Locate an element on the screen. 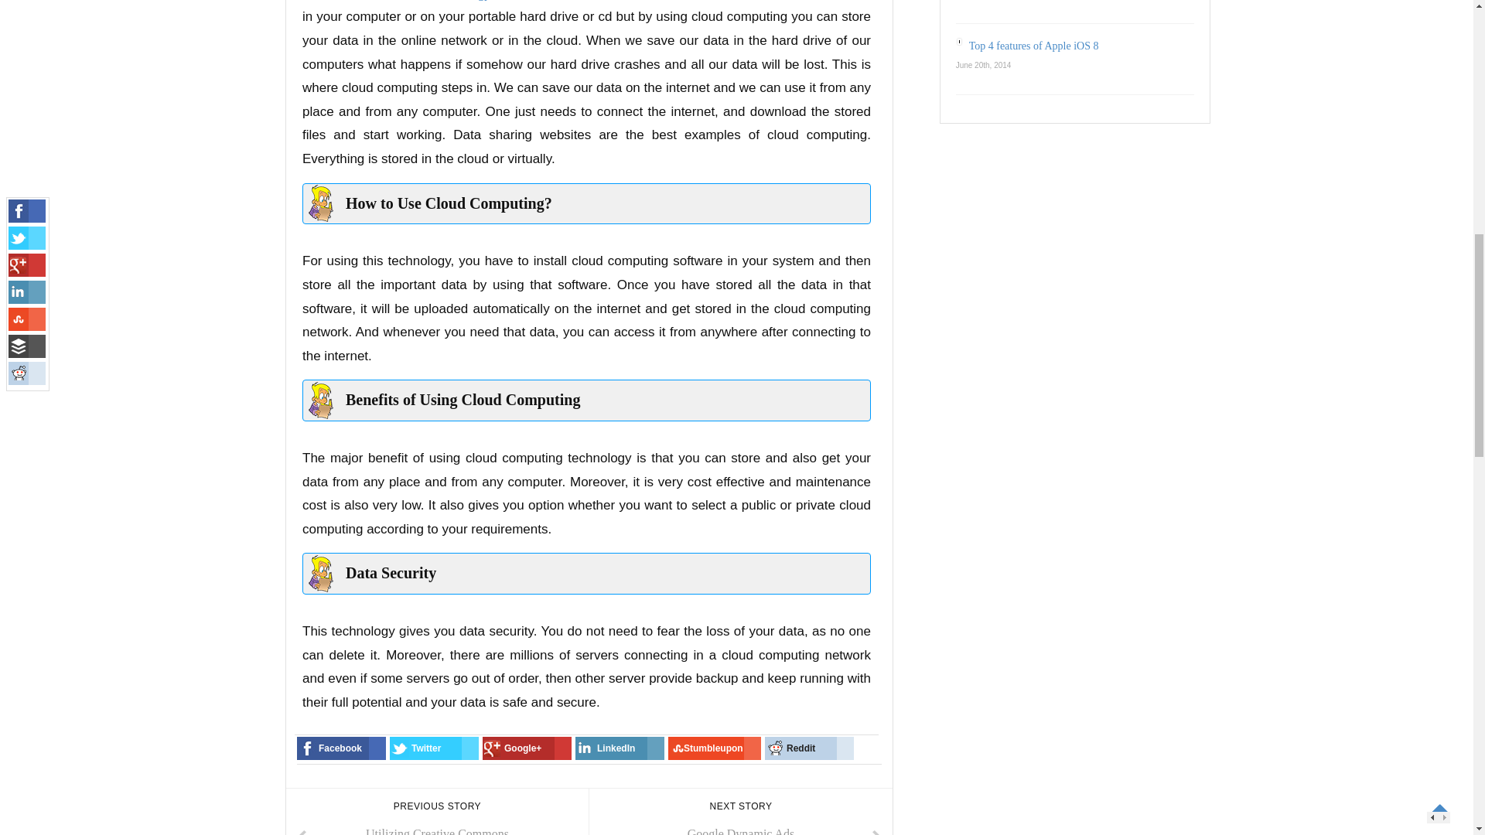  technology is located at coordinates (433, 748).